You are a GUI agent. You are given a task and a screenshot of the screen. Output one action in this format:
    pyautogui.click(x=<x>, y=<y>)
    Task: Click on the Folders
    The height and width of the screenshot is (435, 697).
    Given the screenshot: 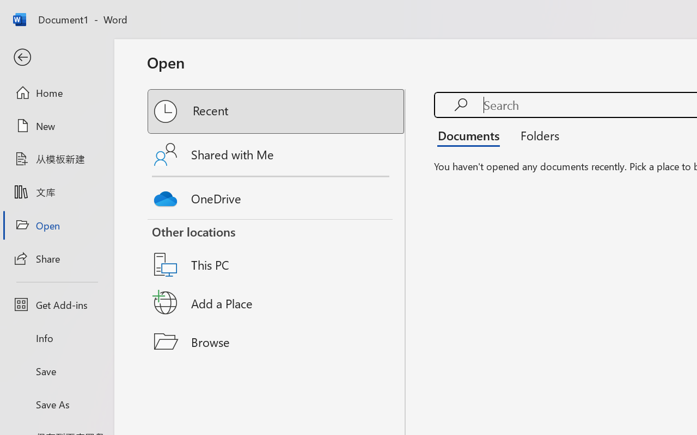 What is the action you would take?
    pyautogui.click(x=536, y=135)
    